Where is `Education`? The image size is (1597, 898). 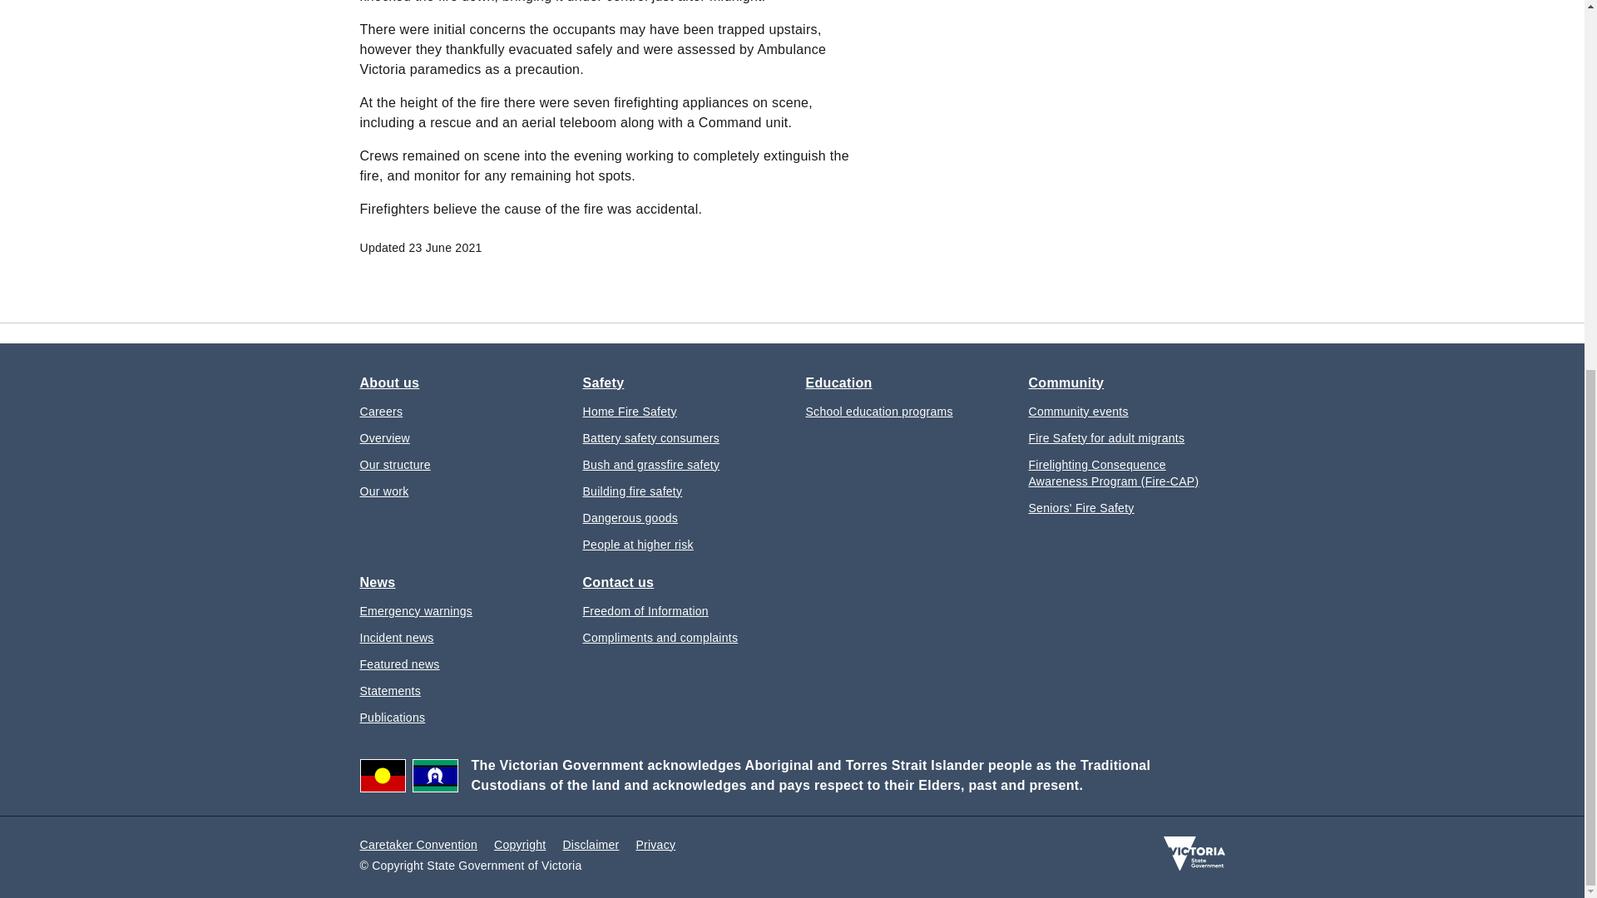
Education is located at coordinates (838, 382).